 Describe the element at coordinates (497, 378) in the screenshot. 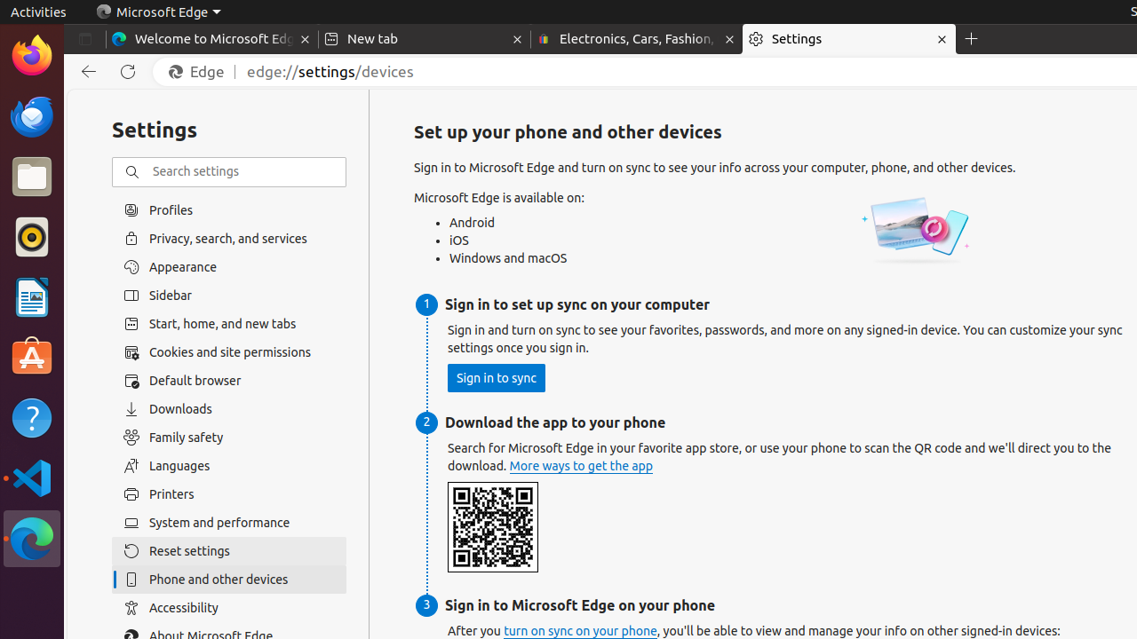

I see `Sign in to sync` at that location.